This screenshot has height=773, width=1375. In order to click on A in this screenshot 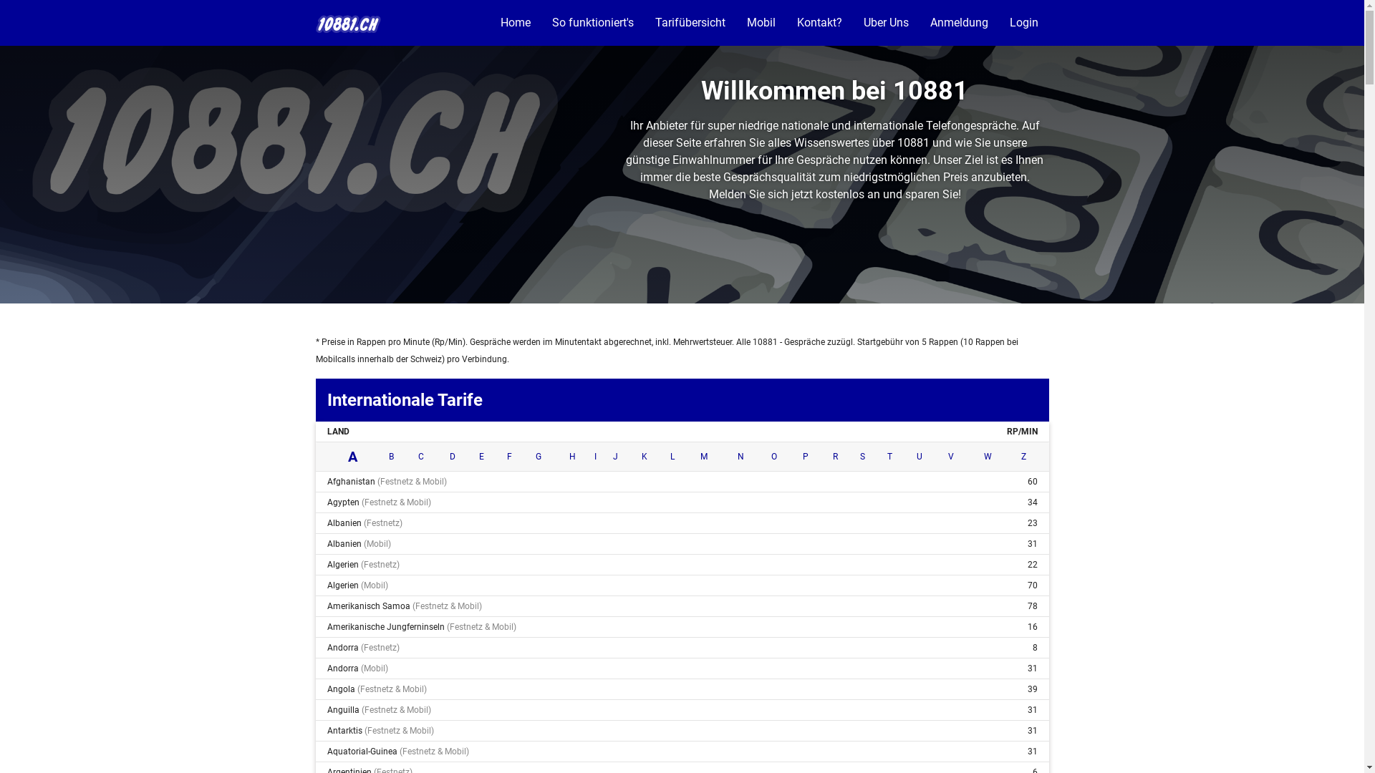, I will do `click(352, 457)`.